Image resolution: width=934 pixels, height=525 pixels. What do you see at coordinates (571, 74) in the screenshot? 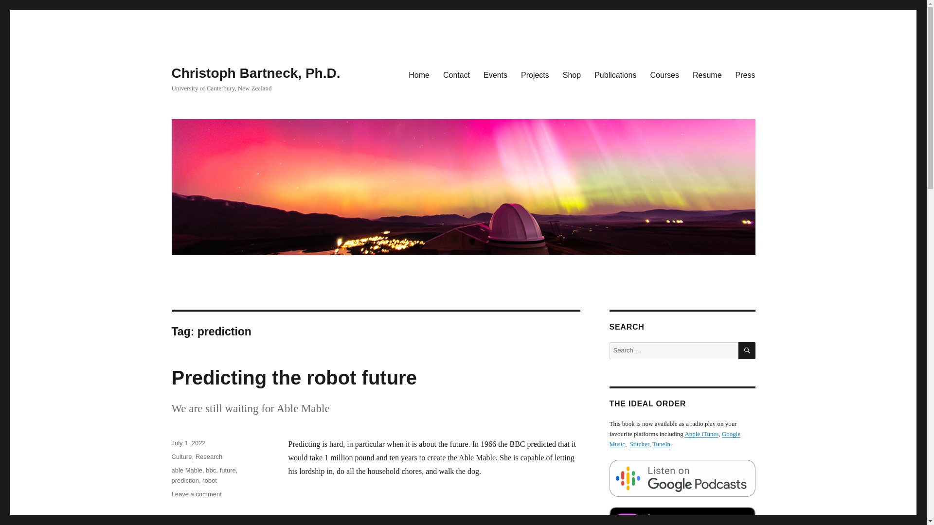
I see `Culture` at bounding box center [571, 74].